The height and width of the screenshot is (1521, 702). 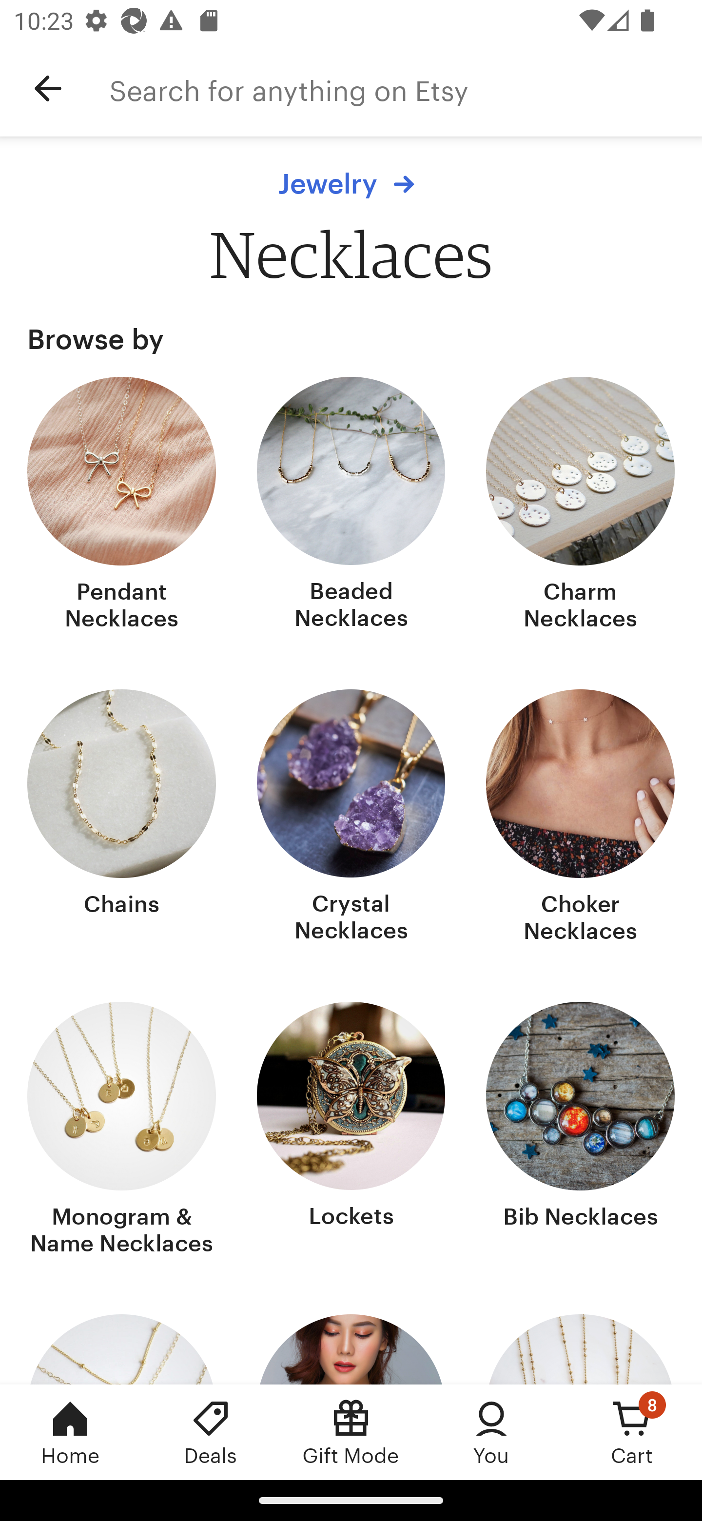 What do you see at coordinates (351, 1131) in the screenshot?
I see `Lockets` at bounding box center [351, 1131].